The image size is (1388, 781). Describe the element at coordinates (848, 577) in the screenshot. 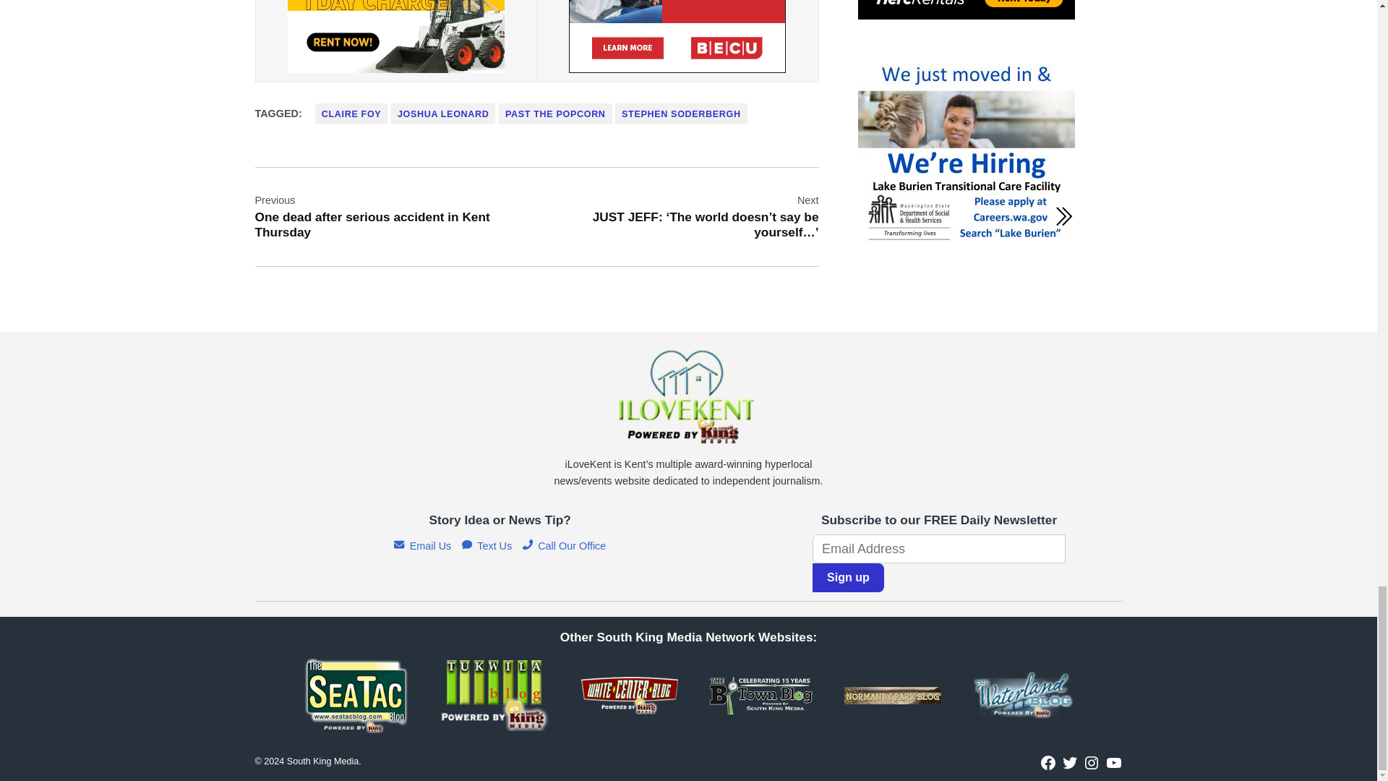

I see `Sign up` at that location.